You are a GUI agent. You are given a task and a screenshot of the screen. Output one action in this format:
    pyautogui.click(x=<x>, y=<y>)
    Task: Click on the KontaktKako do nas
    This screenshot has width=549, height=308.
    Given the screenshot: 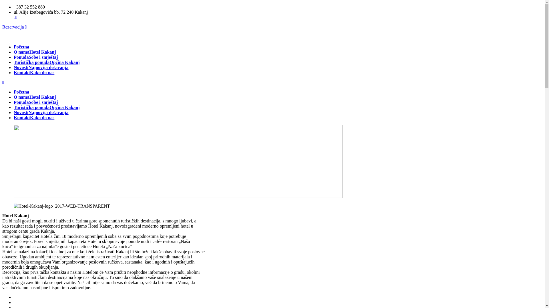 What is the action you would take?
    pyautogui.click(x=34, y=72)
    